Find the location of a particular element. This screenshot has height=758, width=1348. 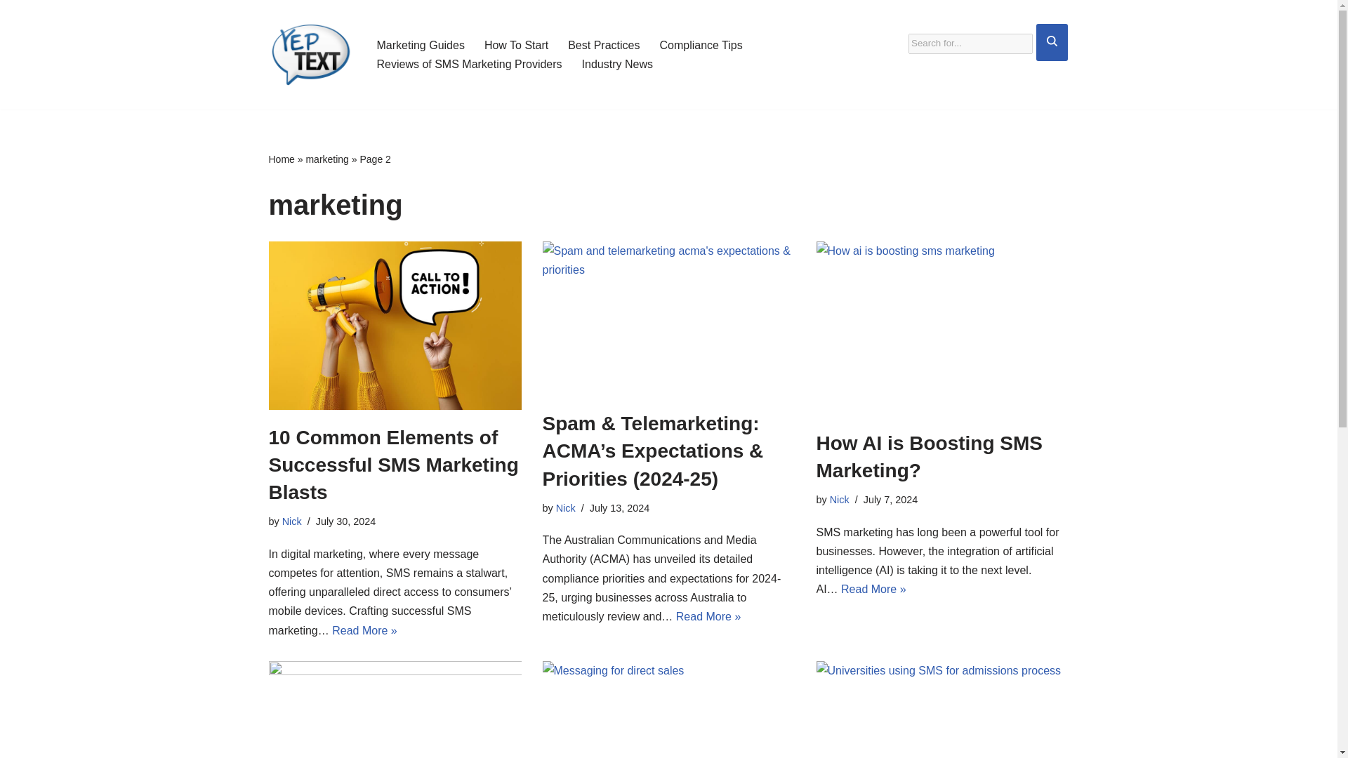

How To Start is located at coordinates (516, 45).